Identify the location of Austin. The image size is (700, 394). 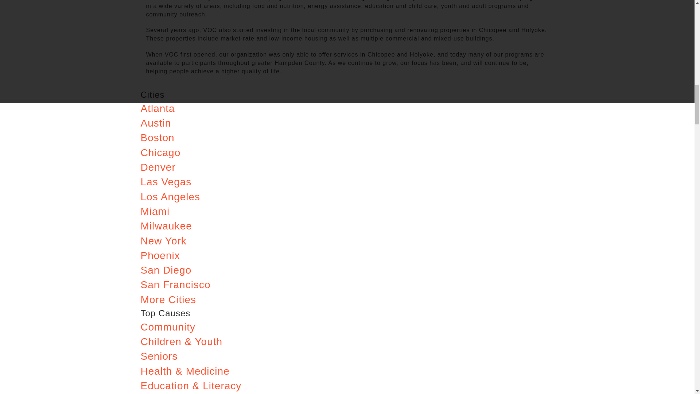
(156, 123).